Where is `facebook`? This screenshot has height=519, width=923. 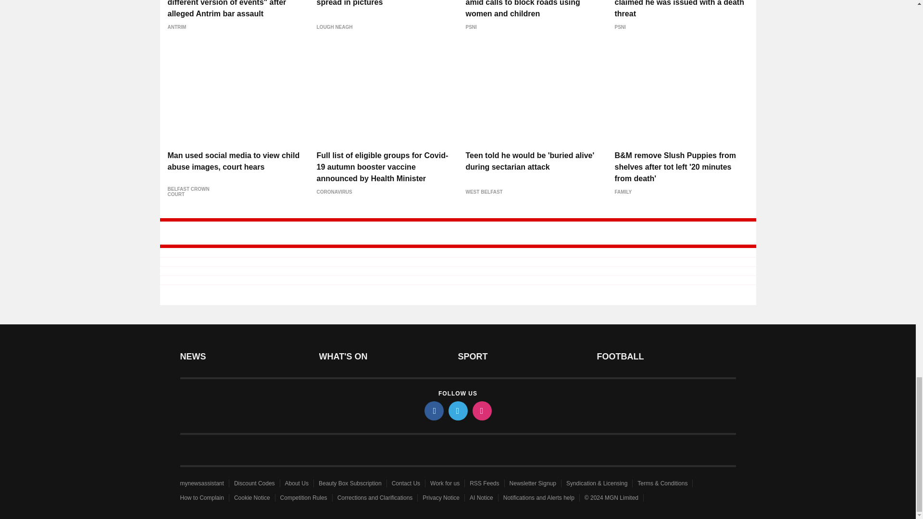 facebook is located at coordinates (433, 410).